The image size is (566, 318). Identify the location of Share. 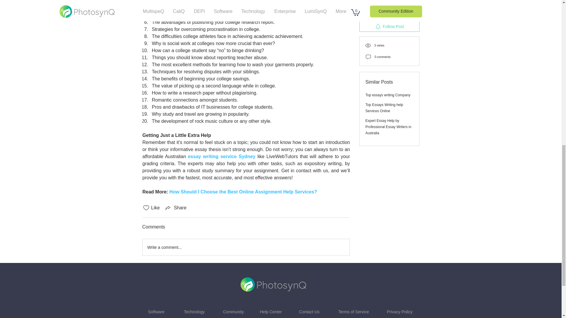
(176, 208).